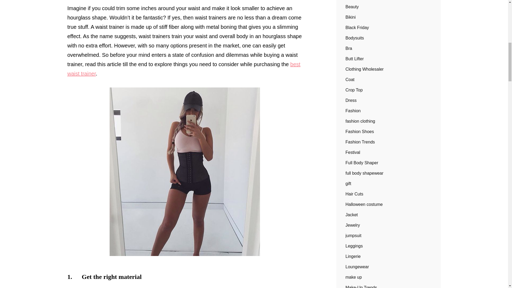  What do you see at coordinates (360, 132) in the screenshot?
I see `Fashion Shoes` at bounding box center [360, 132].